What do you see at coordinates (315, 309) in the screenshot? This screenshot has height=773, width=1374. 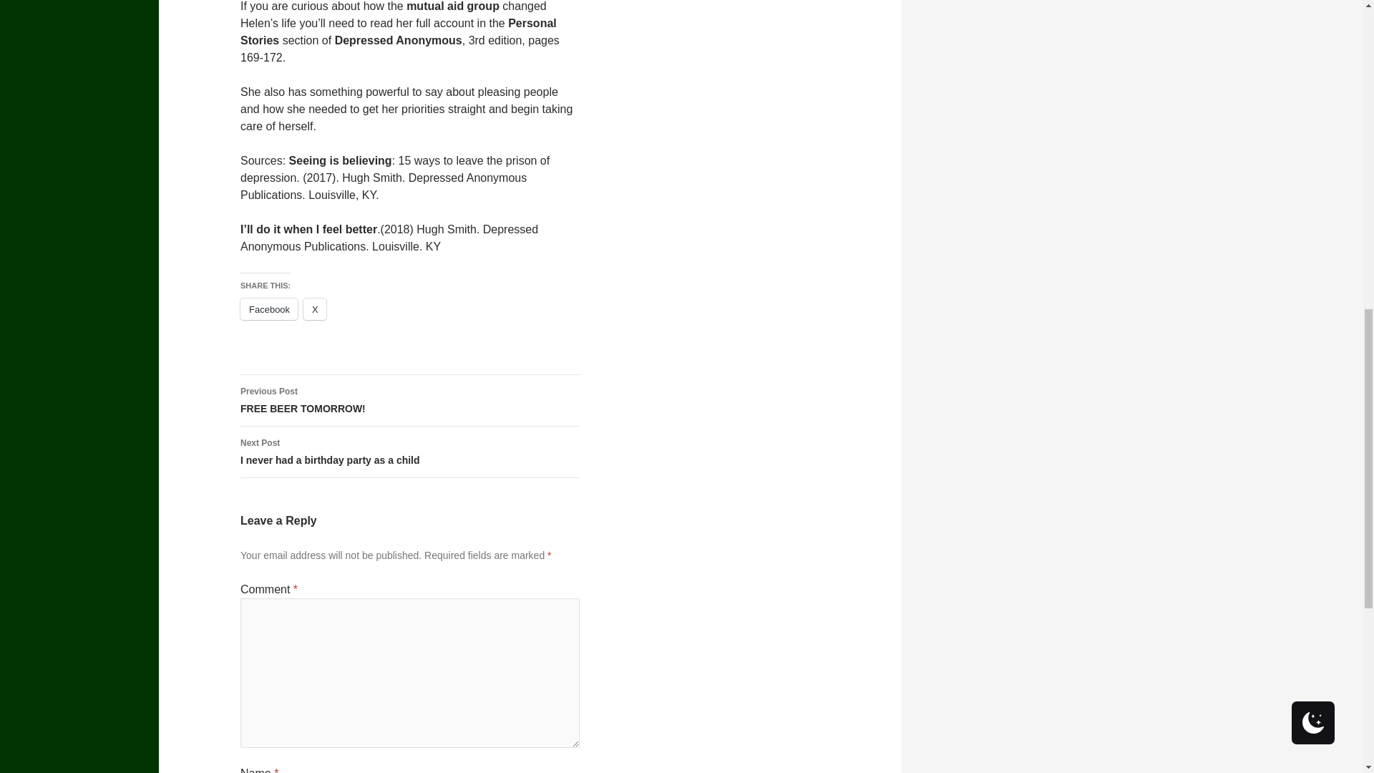 I see `Click to share on X` at bounding box center [315, 309].